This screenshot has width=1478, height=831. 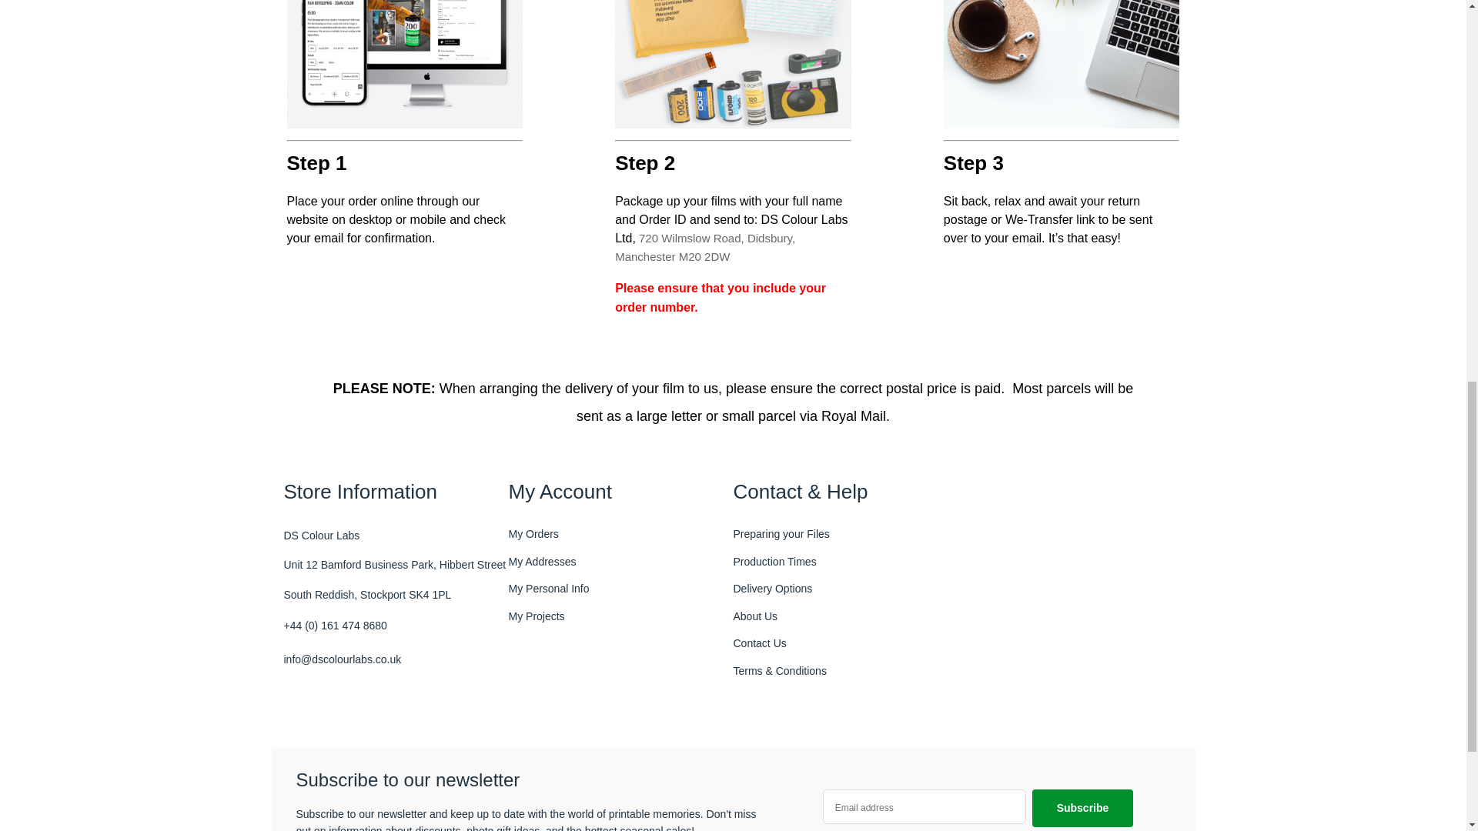 What do you see at coordinates (781, 534) in the screenshot?
I see `Preparing your Files` at bounding box center [781, 534].